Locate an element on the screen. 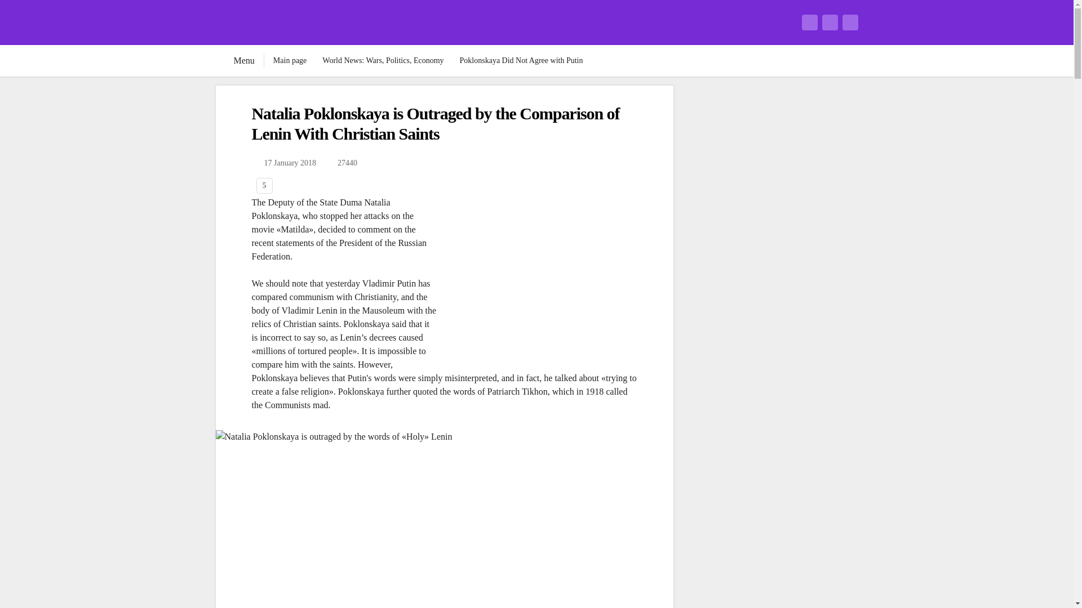  Main page is located at coordinates (290, 61).